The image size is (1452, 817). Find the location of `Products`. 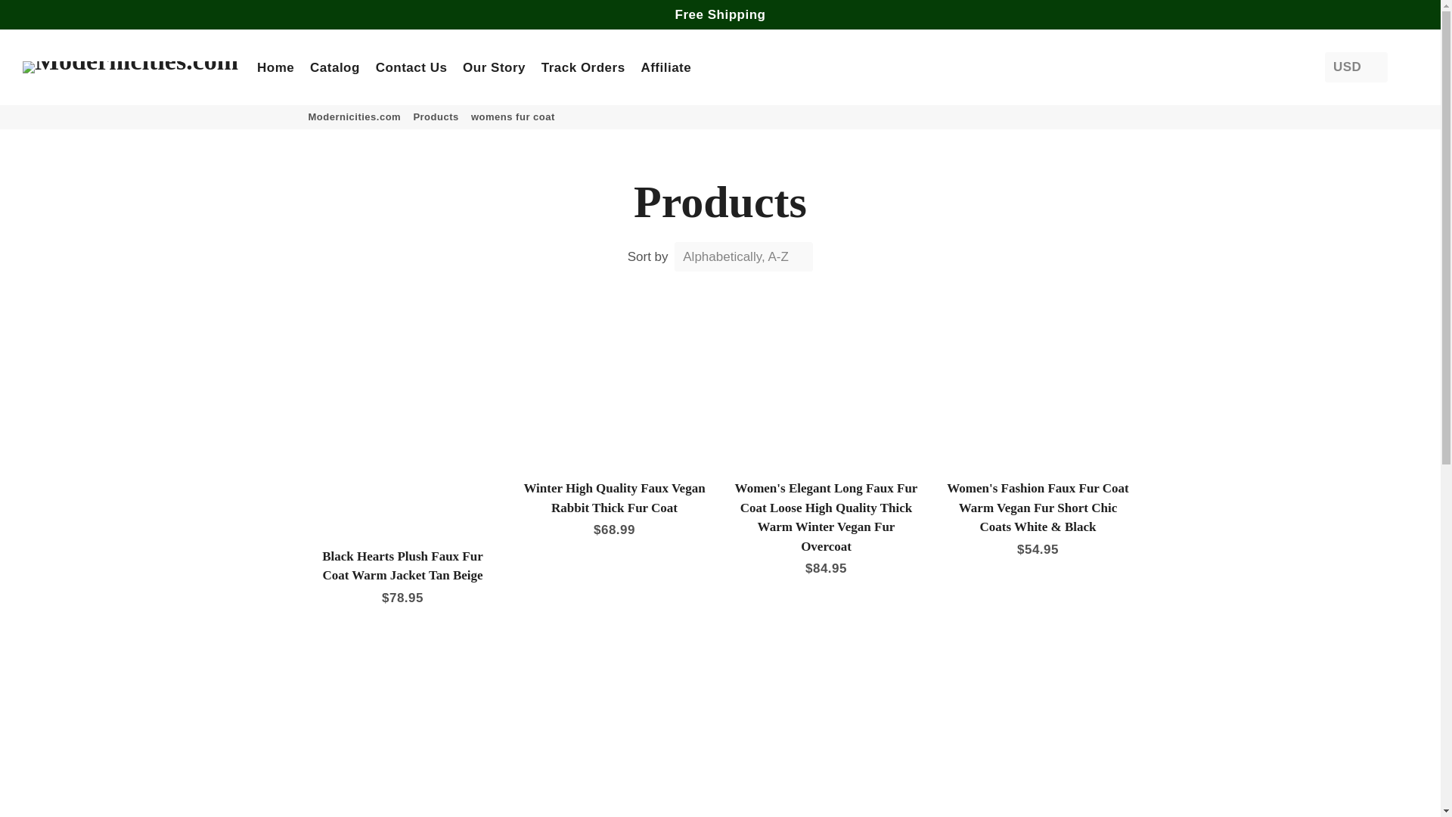

Products is located at coordinates (436, 116).